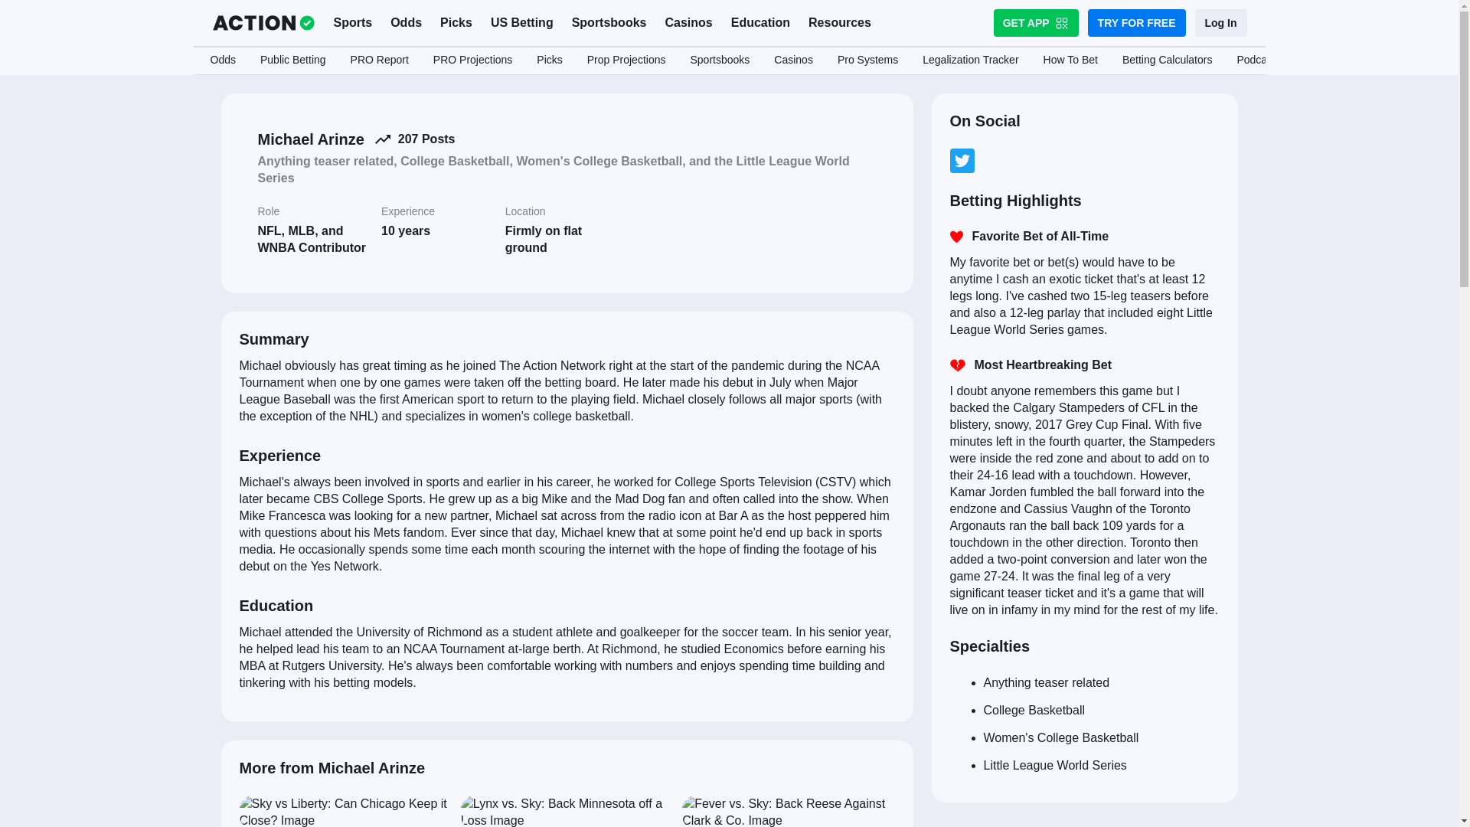  What do you see at coordinates (609, 23) in the screenshot?
I see `Sportsbooks` at bounding box center [609, 23].